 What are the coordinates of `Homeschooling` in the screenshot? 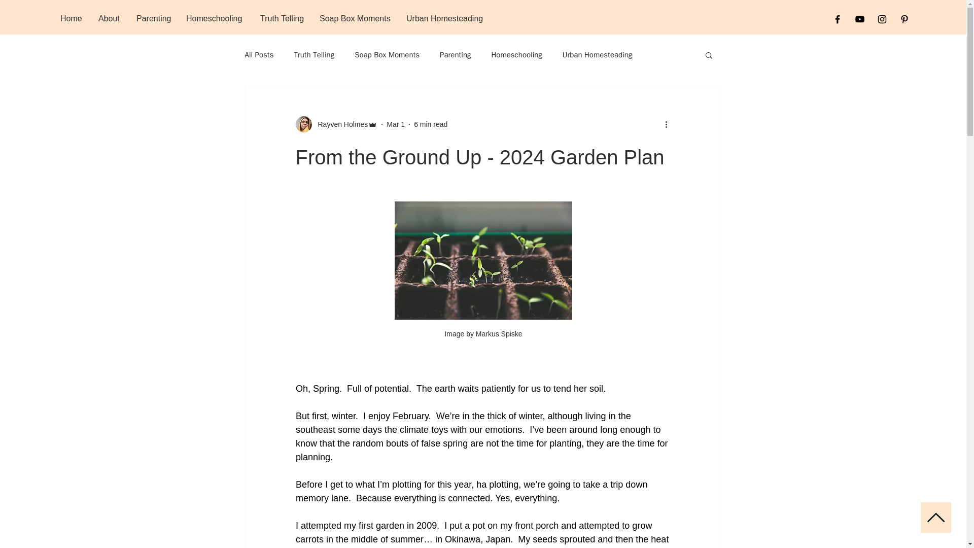 It's located at (516, 54).